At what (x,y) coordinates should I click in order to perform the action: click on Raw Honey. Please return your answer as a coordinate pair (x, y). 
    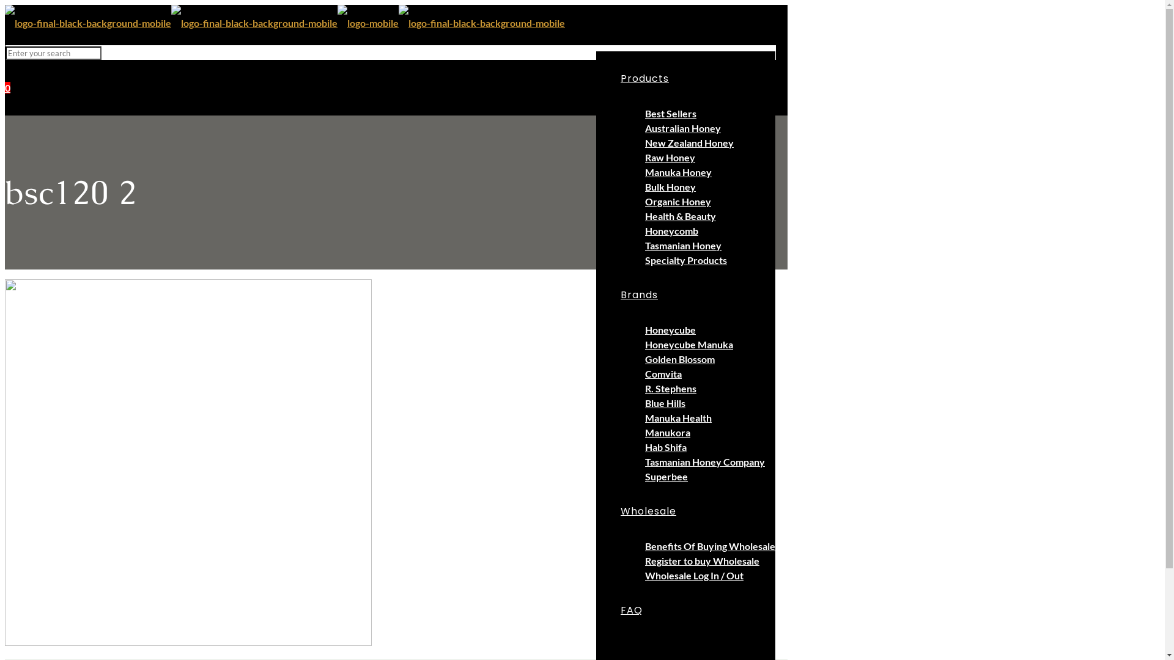
    Looking at the image, I should click on (670, 158).